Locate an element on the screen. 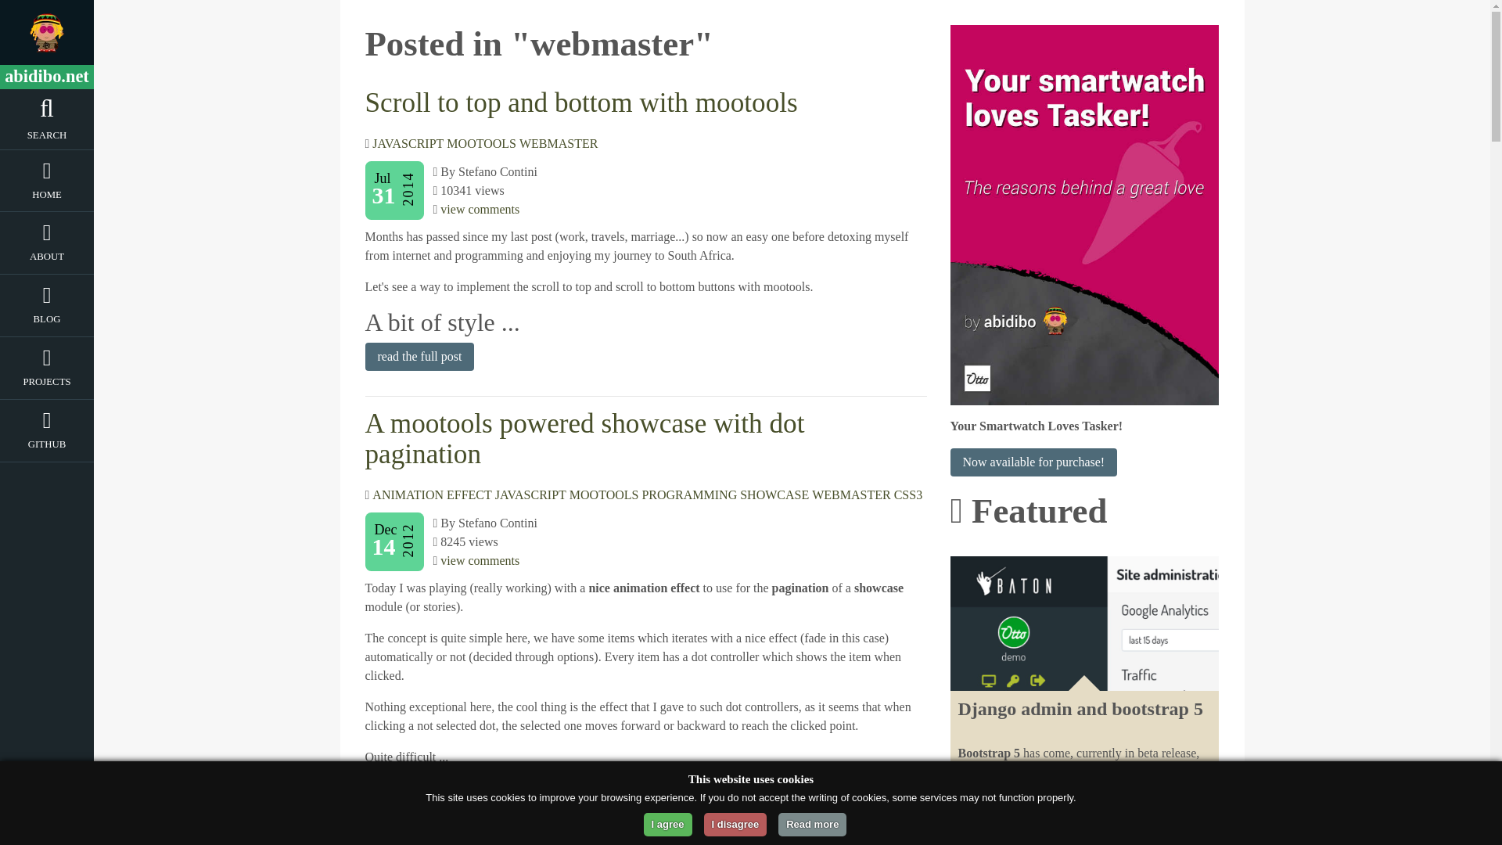 The height and width of the screenshot is (845, 1502). read the full post is located at coordinates (419, 357).